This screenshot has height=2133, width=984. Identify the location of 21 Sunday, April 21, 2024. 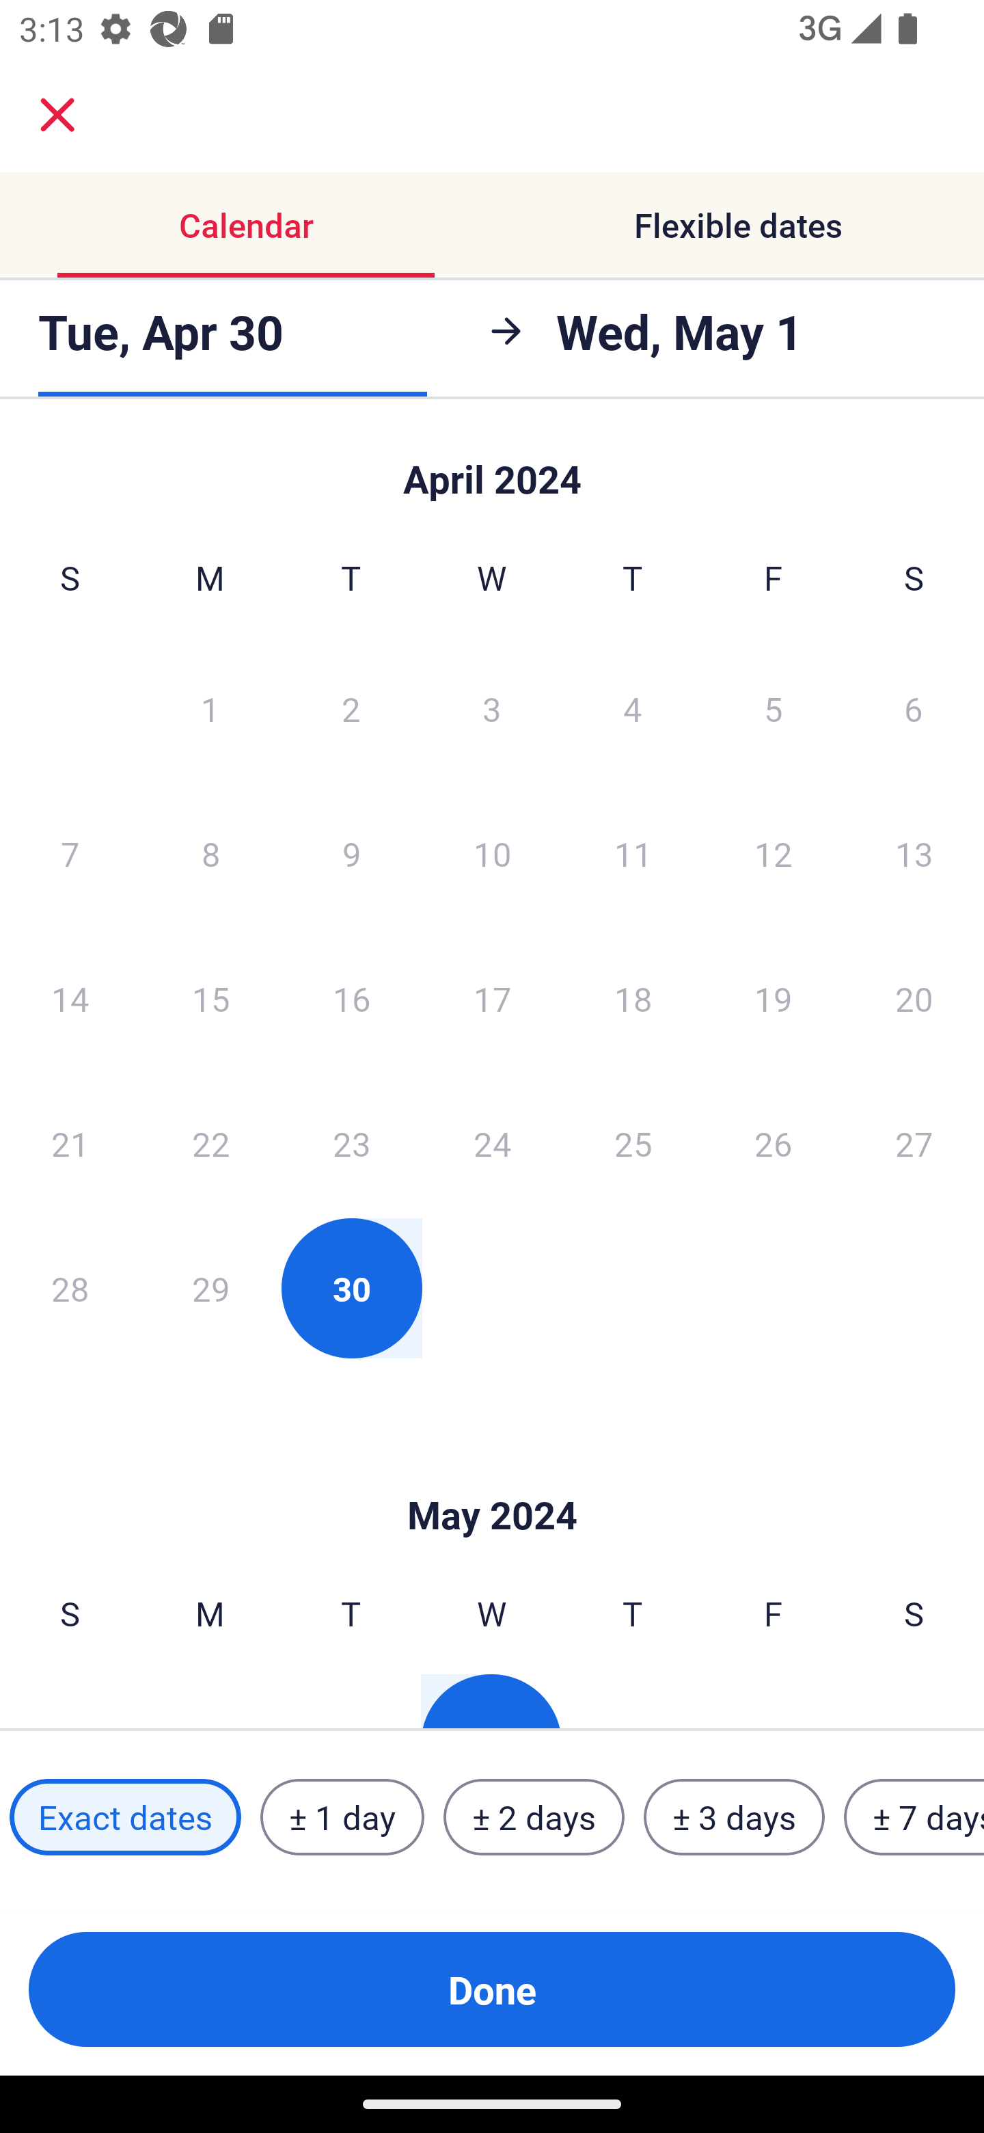
(70, 1143).